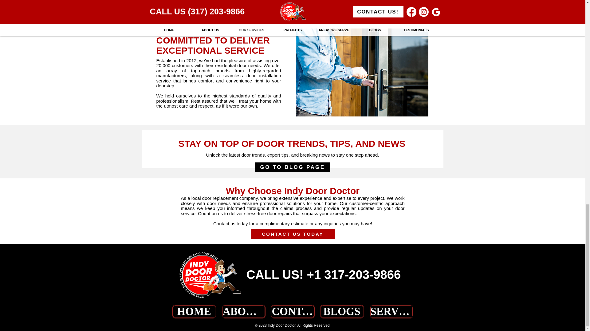  I want to click on BLOGS, so click(342, 311).